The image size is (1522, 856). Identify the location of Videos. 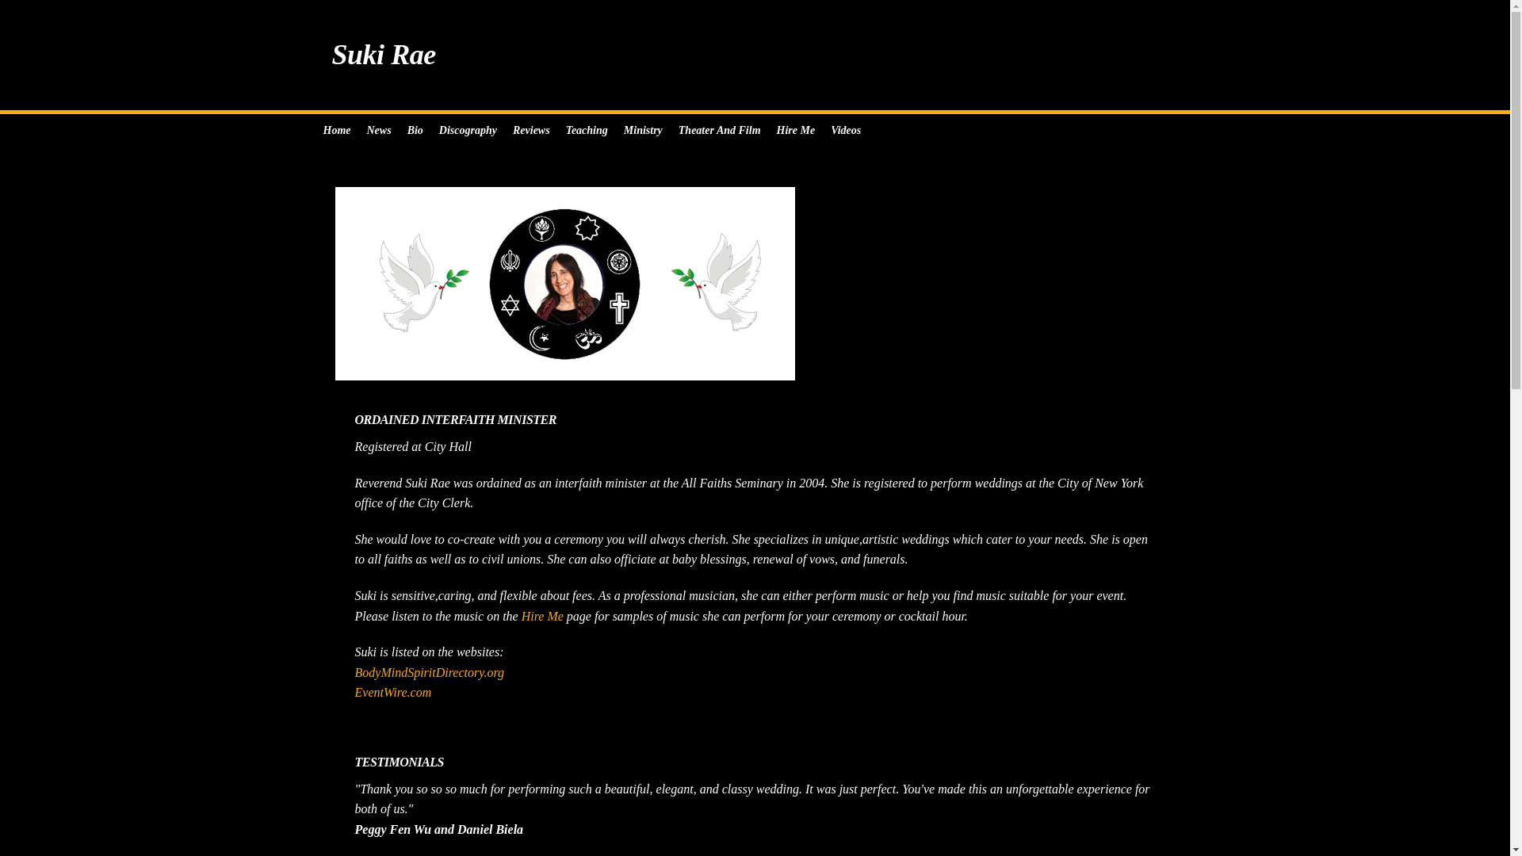
(846, 130).